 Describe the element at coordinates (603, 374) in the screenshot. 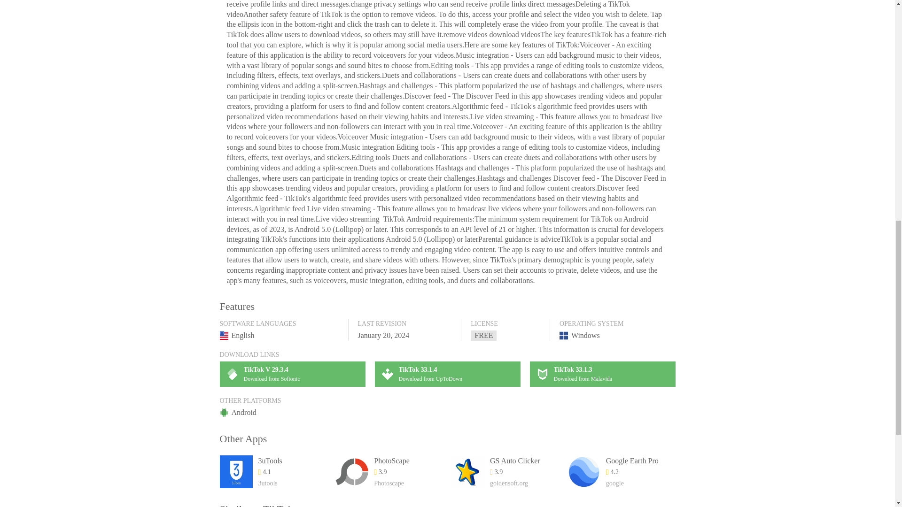

I see `Google Earth Pro` at that location.